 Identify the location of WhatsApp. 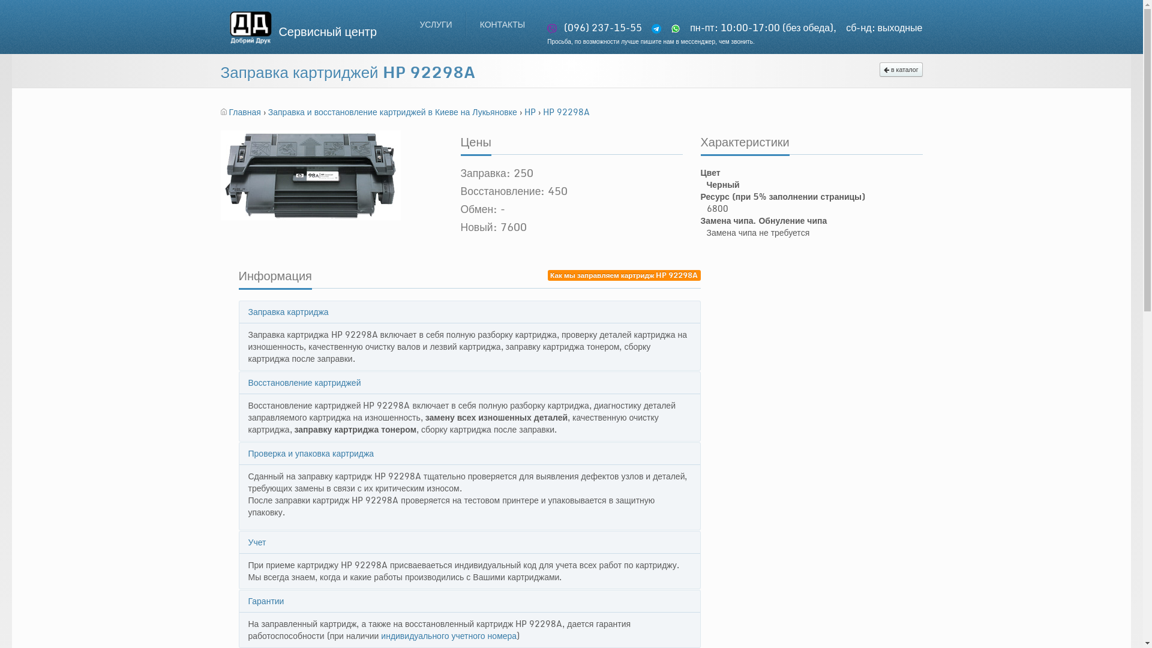
(678, 29).